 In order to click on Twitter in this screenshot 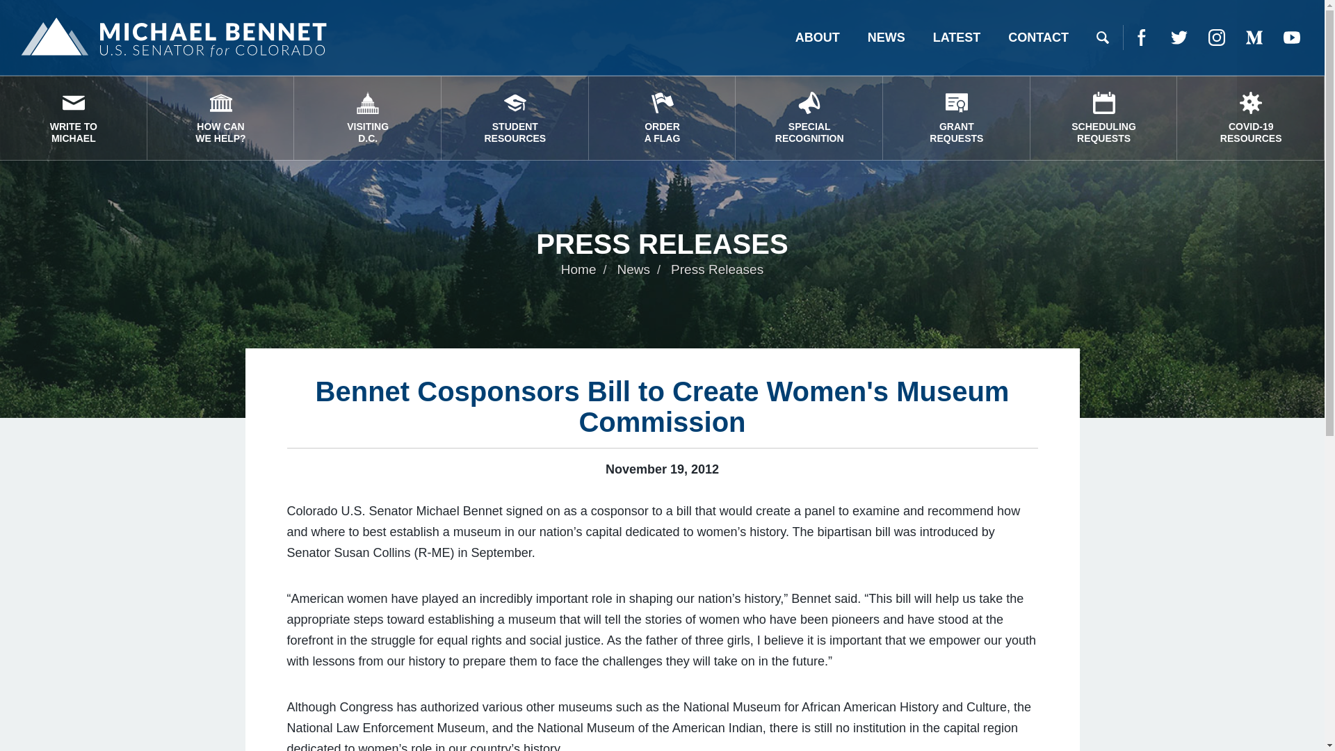, I will do `click(1254, 38)`.